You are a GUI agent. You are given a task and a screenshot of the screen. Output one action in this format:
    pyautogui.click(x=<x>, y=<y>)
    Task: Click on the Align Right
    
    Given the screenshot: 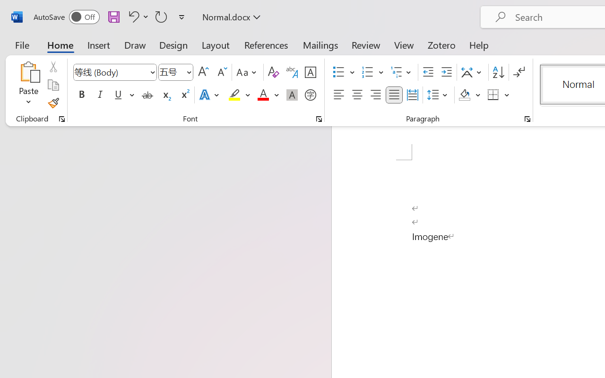 What is the action you would take?
    pyautogui.click(x=375, y=95)
    